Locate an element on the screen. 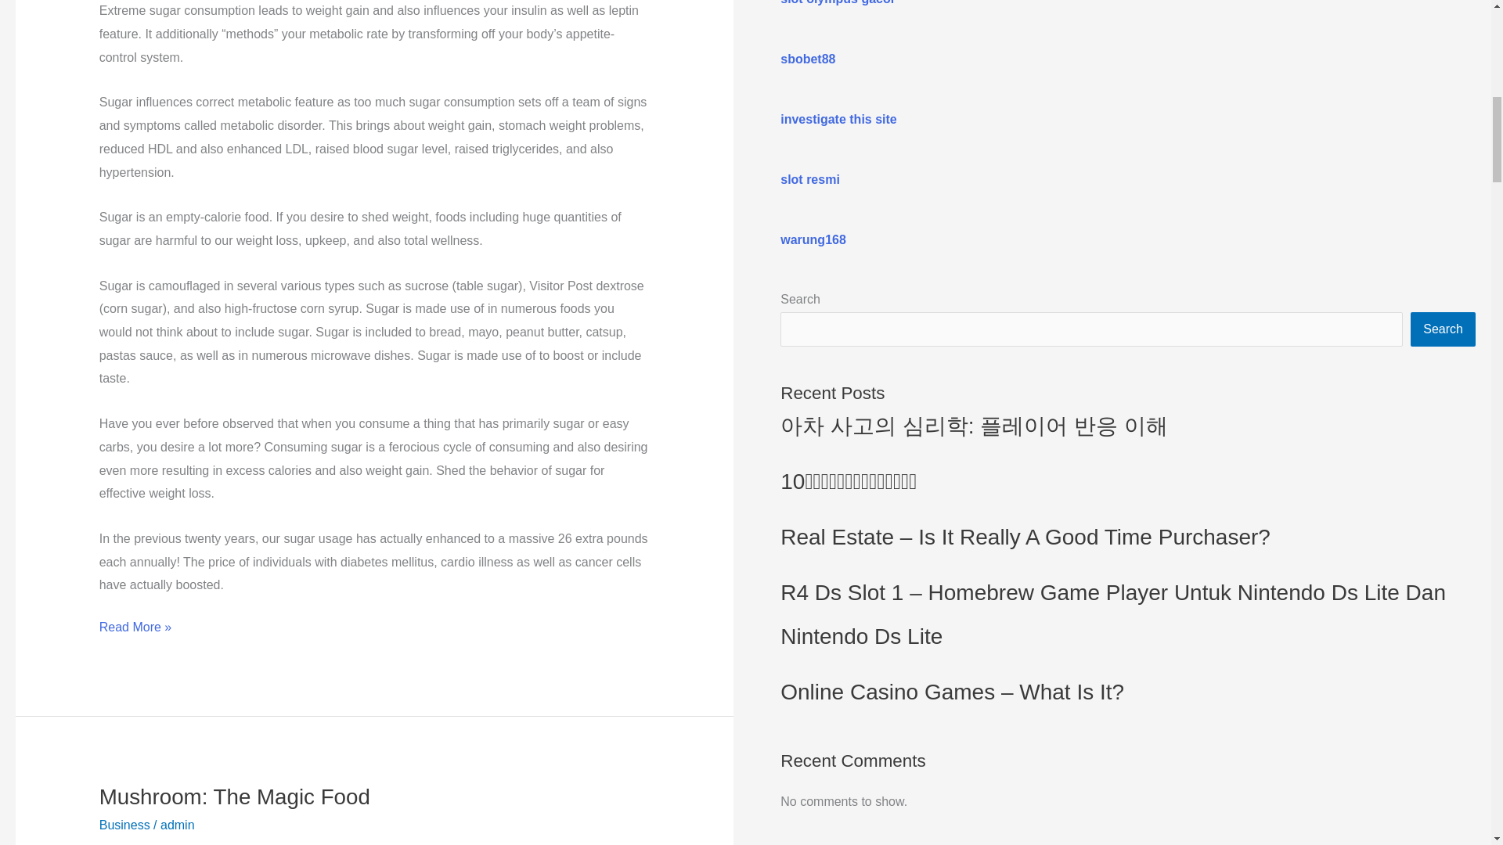 The width and height of the screenshot is (1503, 845). View all posts by admin is located at coordinates (178, 825).